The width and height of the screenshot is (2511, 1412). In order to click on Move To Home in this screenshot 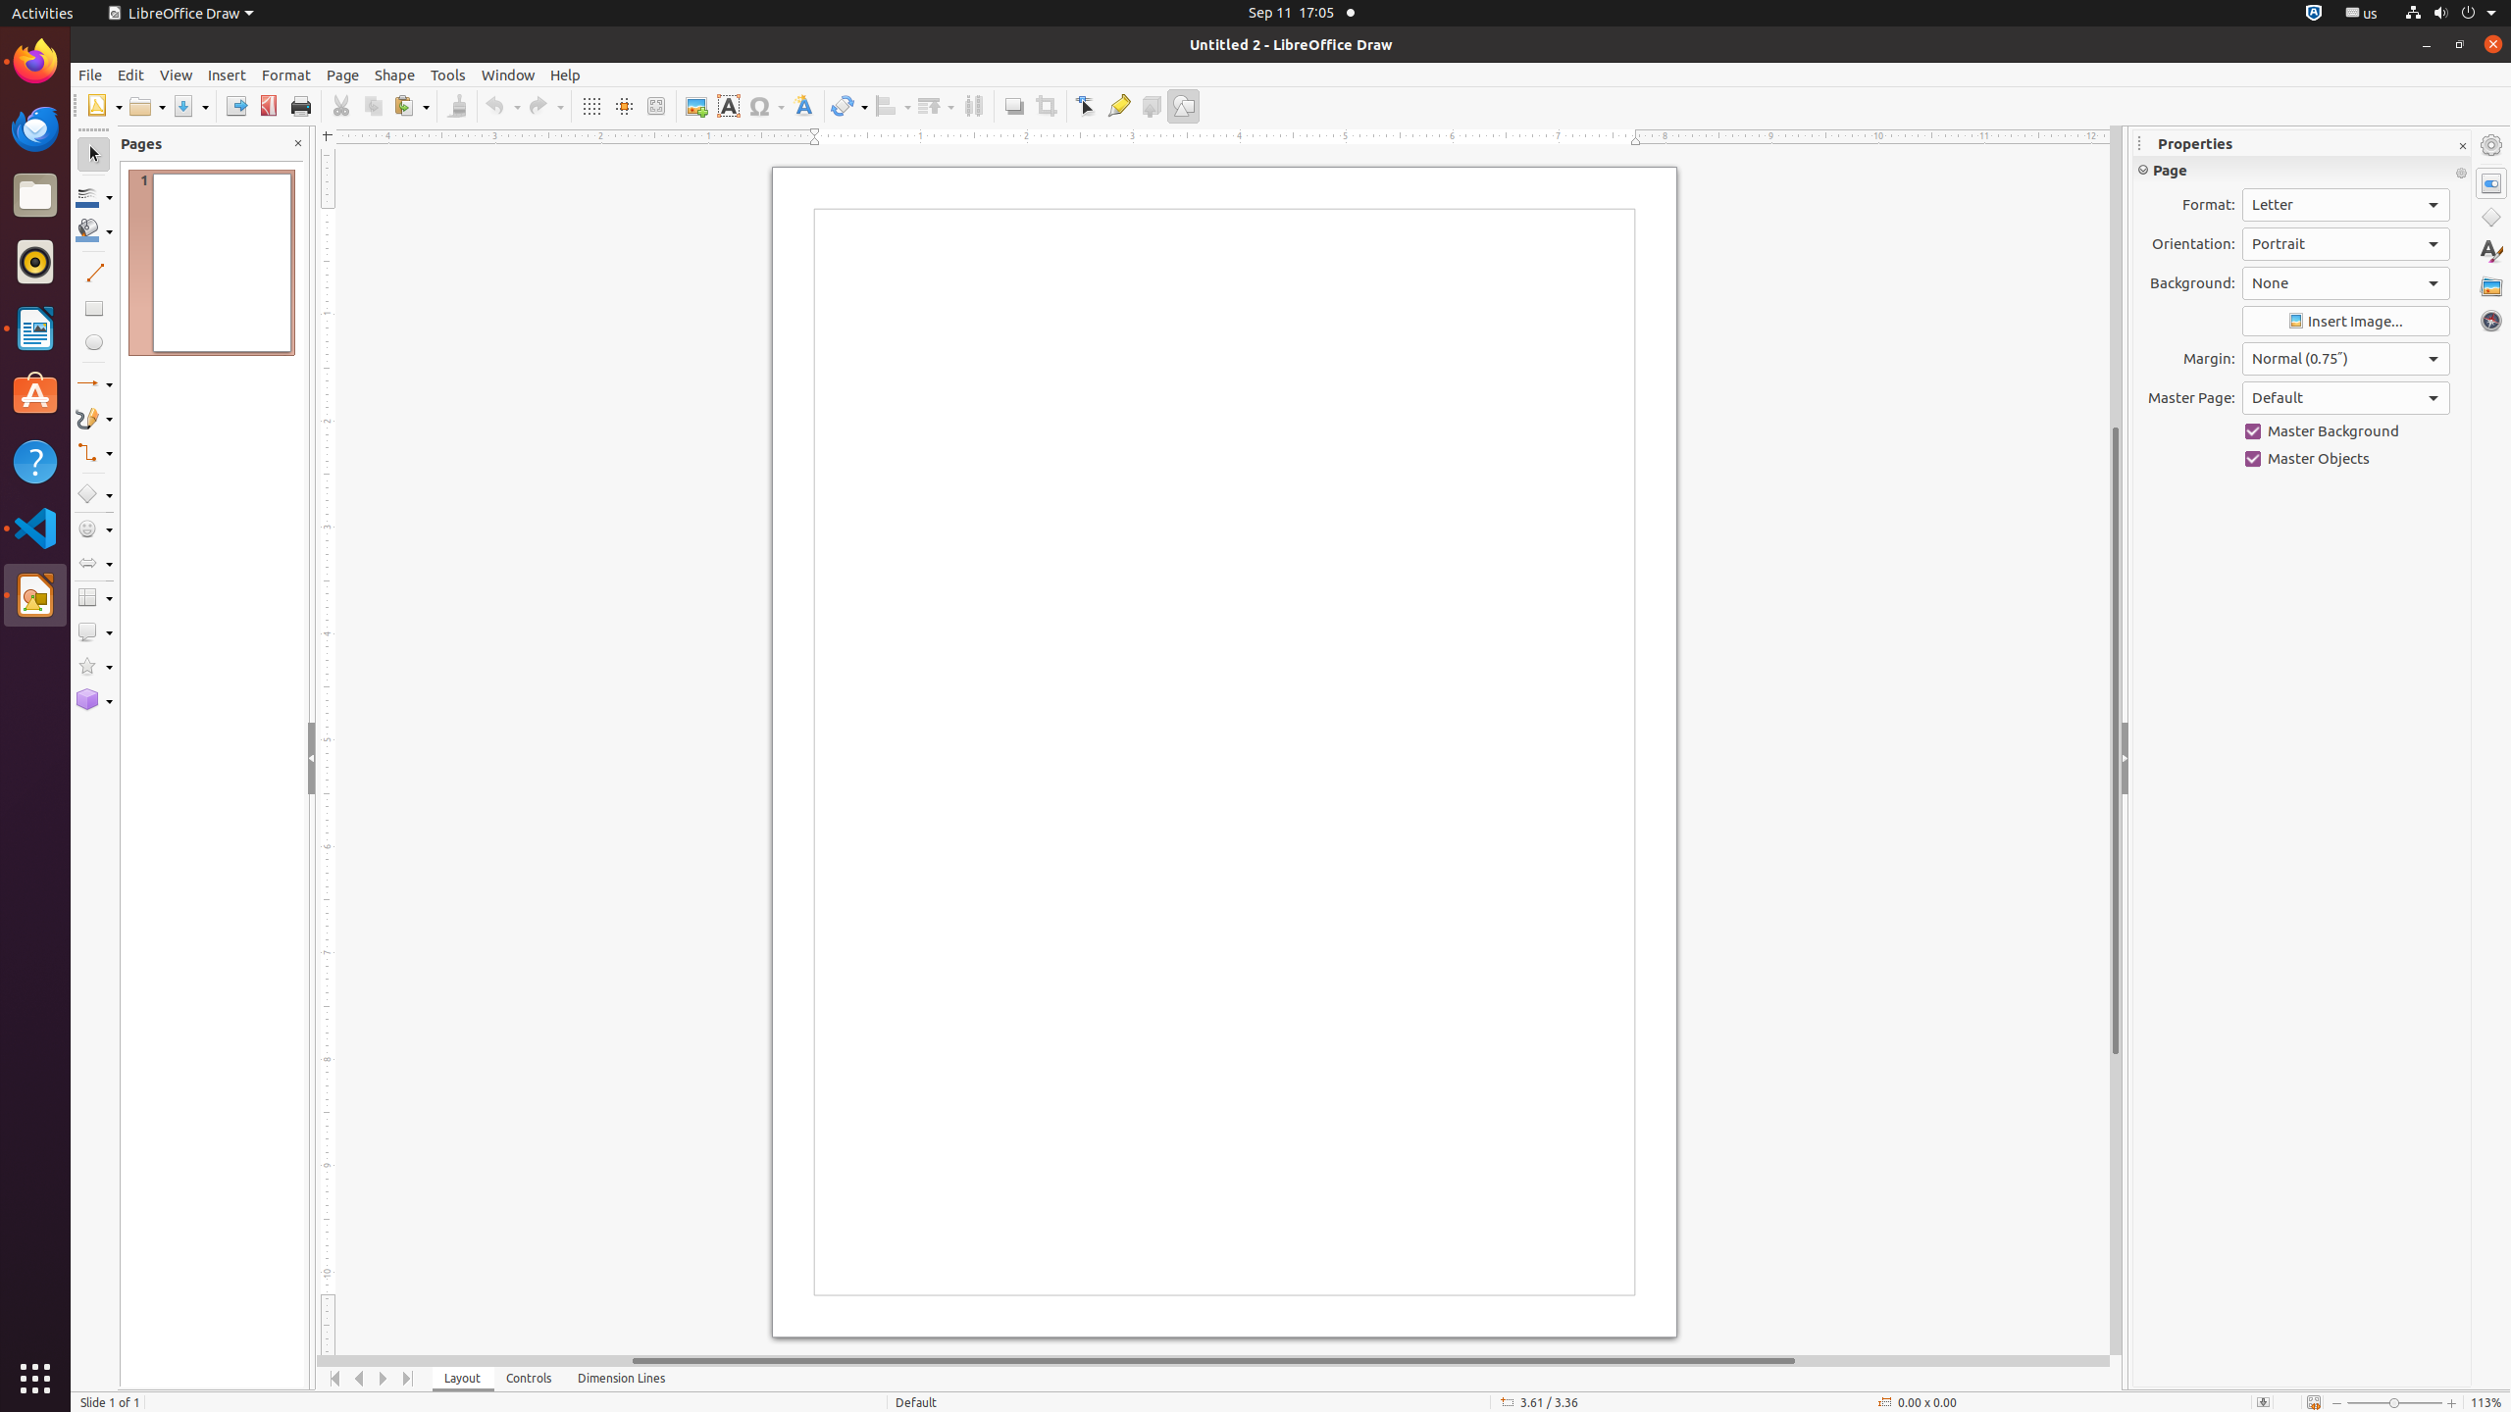, I will do `click(335, 1379)`.